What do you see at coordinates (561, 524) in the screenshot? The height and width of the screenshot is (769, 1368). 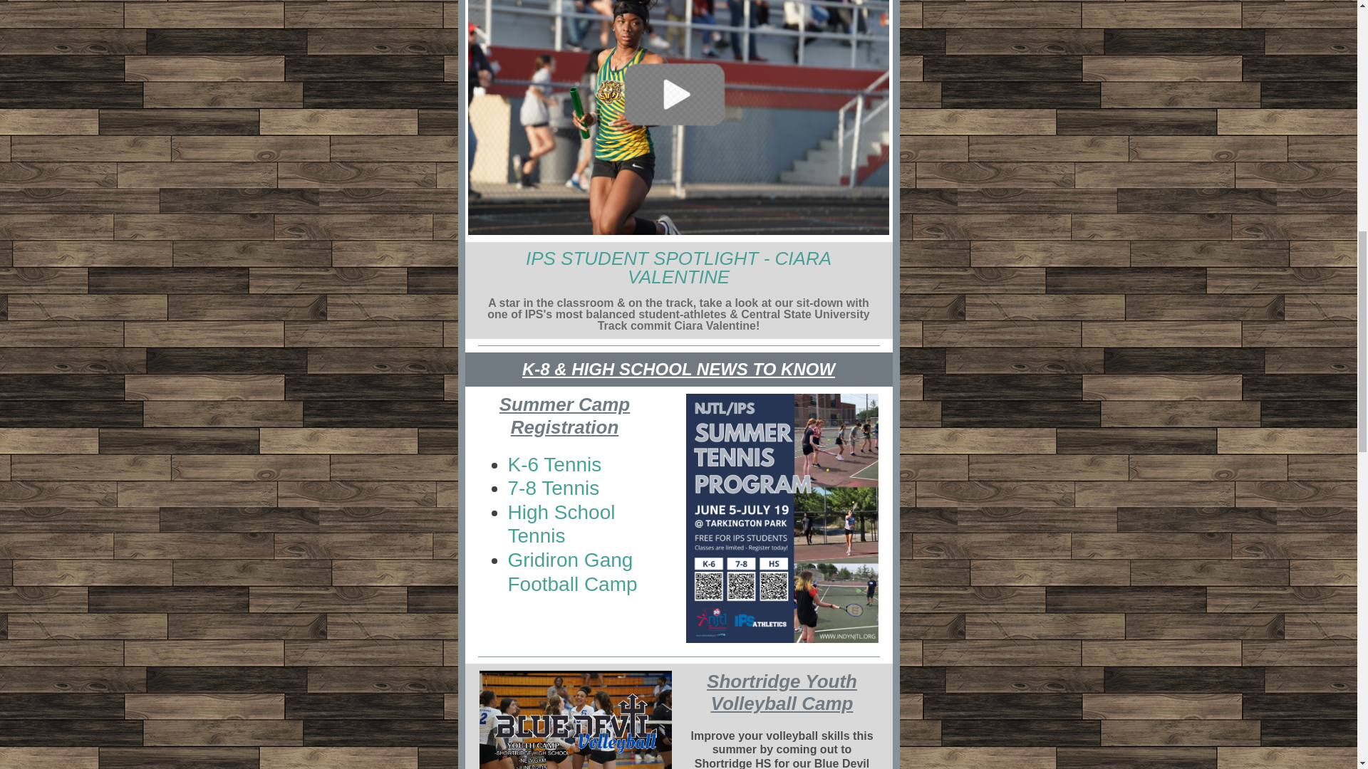 I see `High School Tennis` at bounding box center [561, 524].